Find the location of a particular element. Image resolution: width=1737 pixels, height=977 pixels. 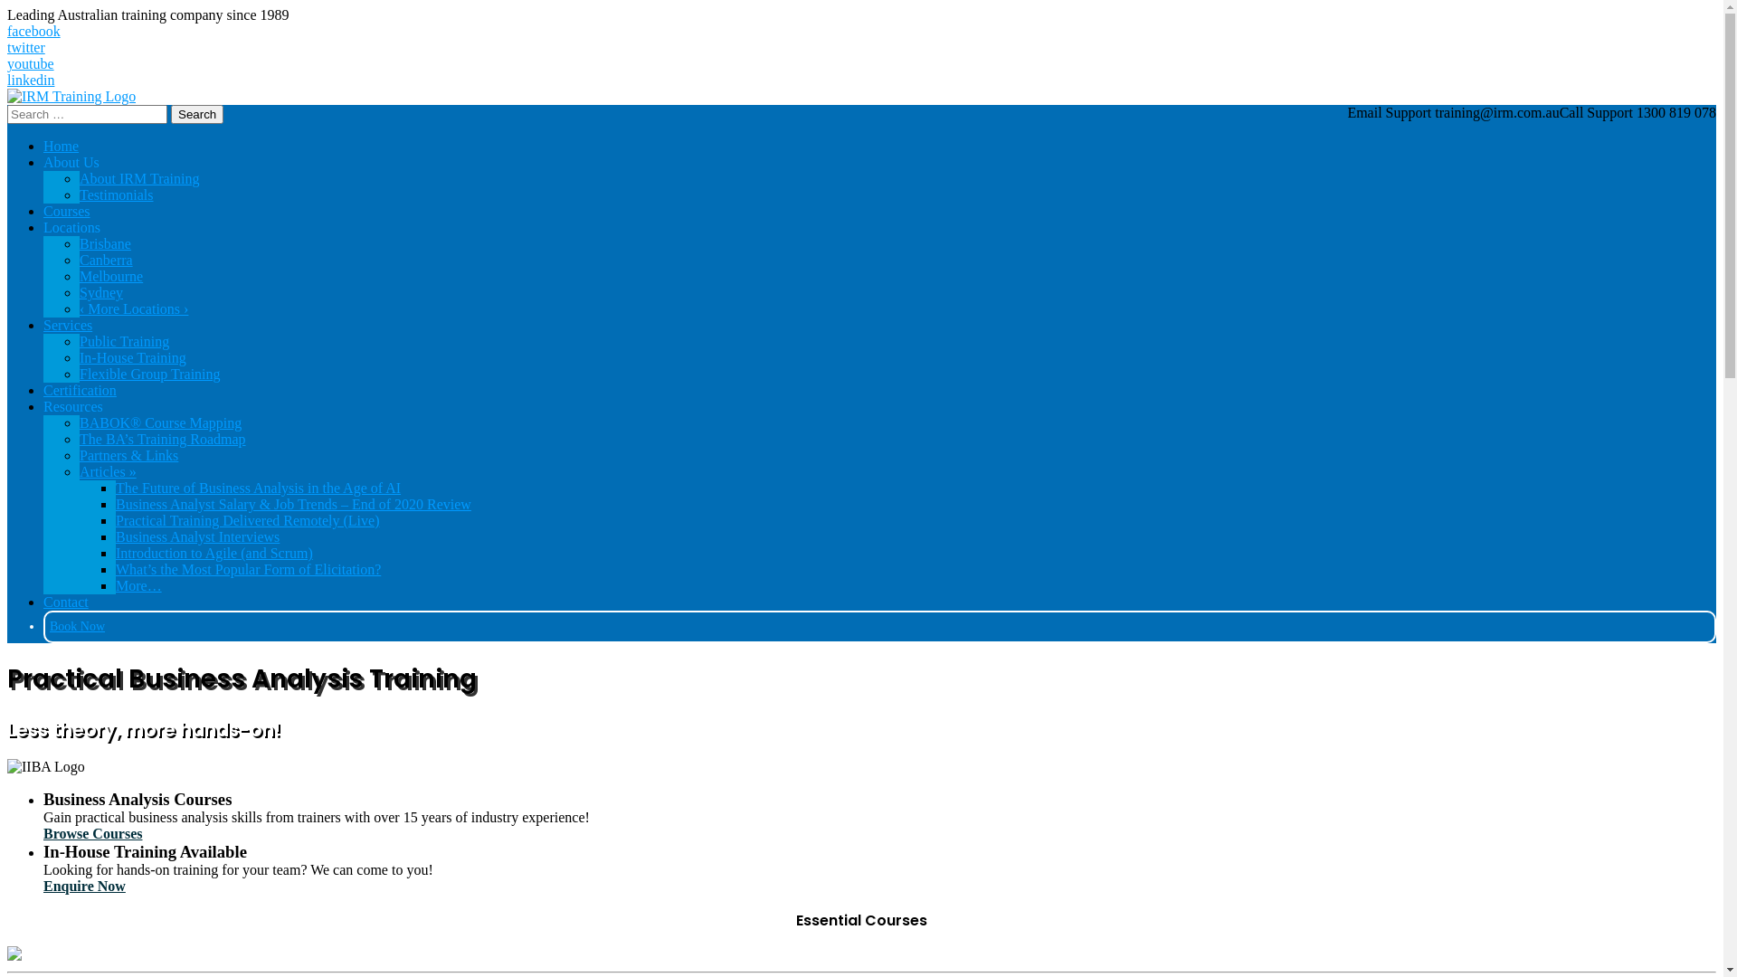

Search is located at coordinates (197, 114).